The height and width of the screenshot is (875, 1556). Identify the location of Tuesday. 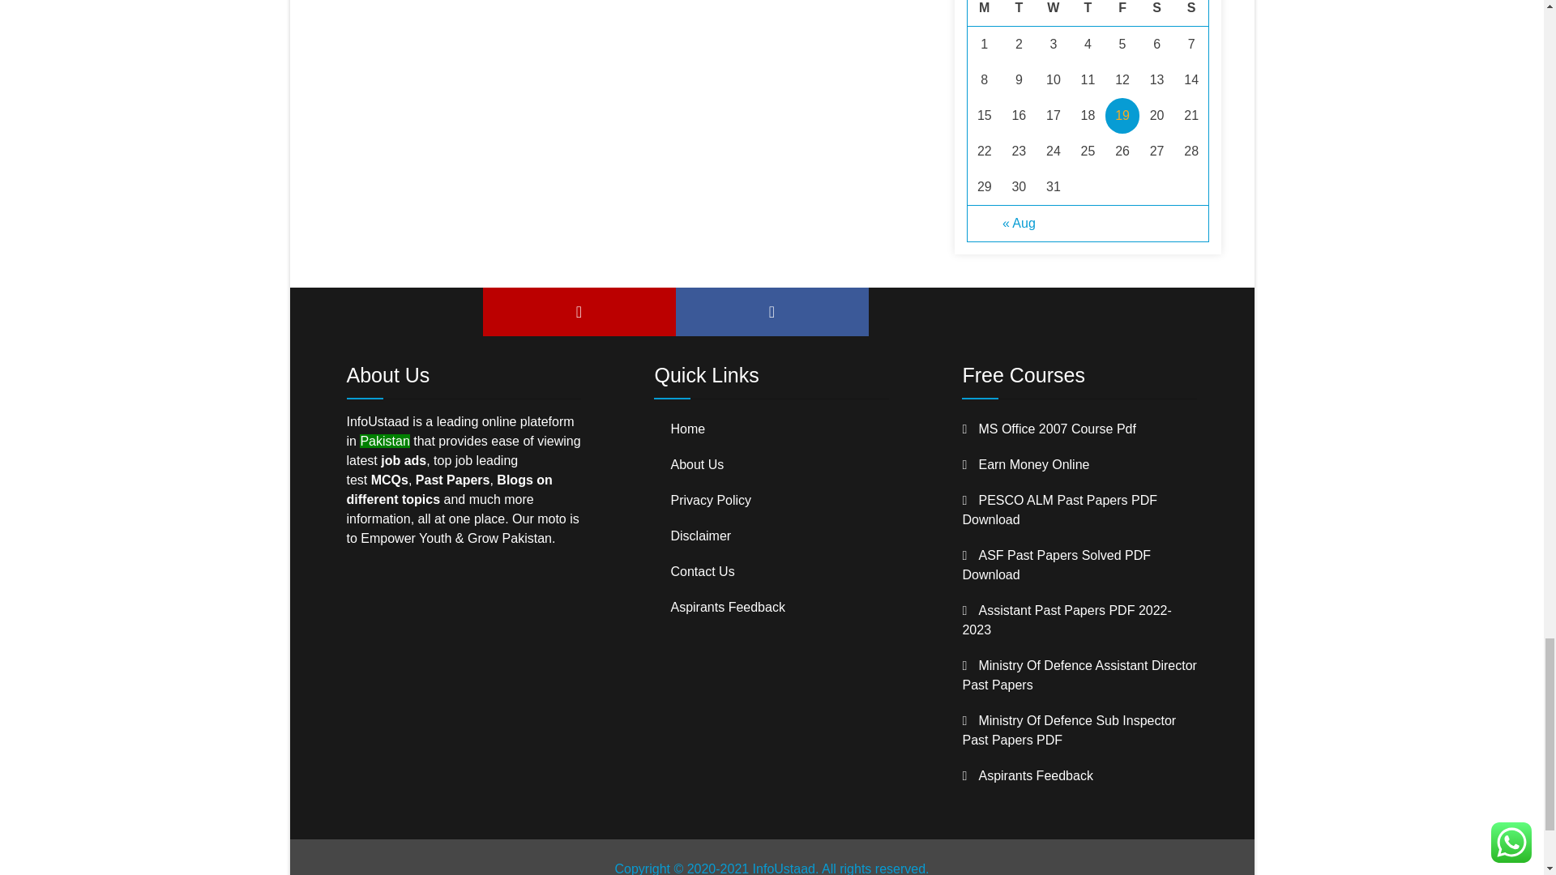
(1019, 13).